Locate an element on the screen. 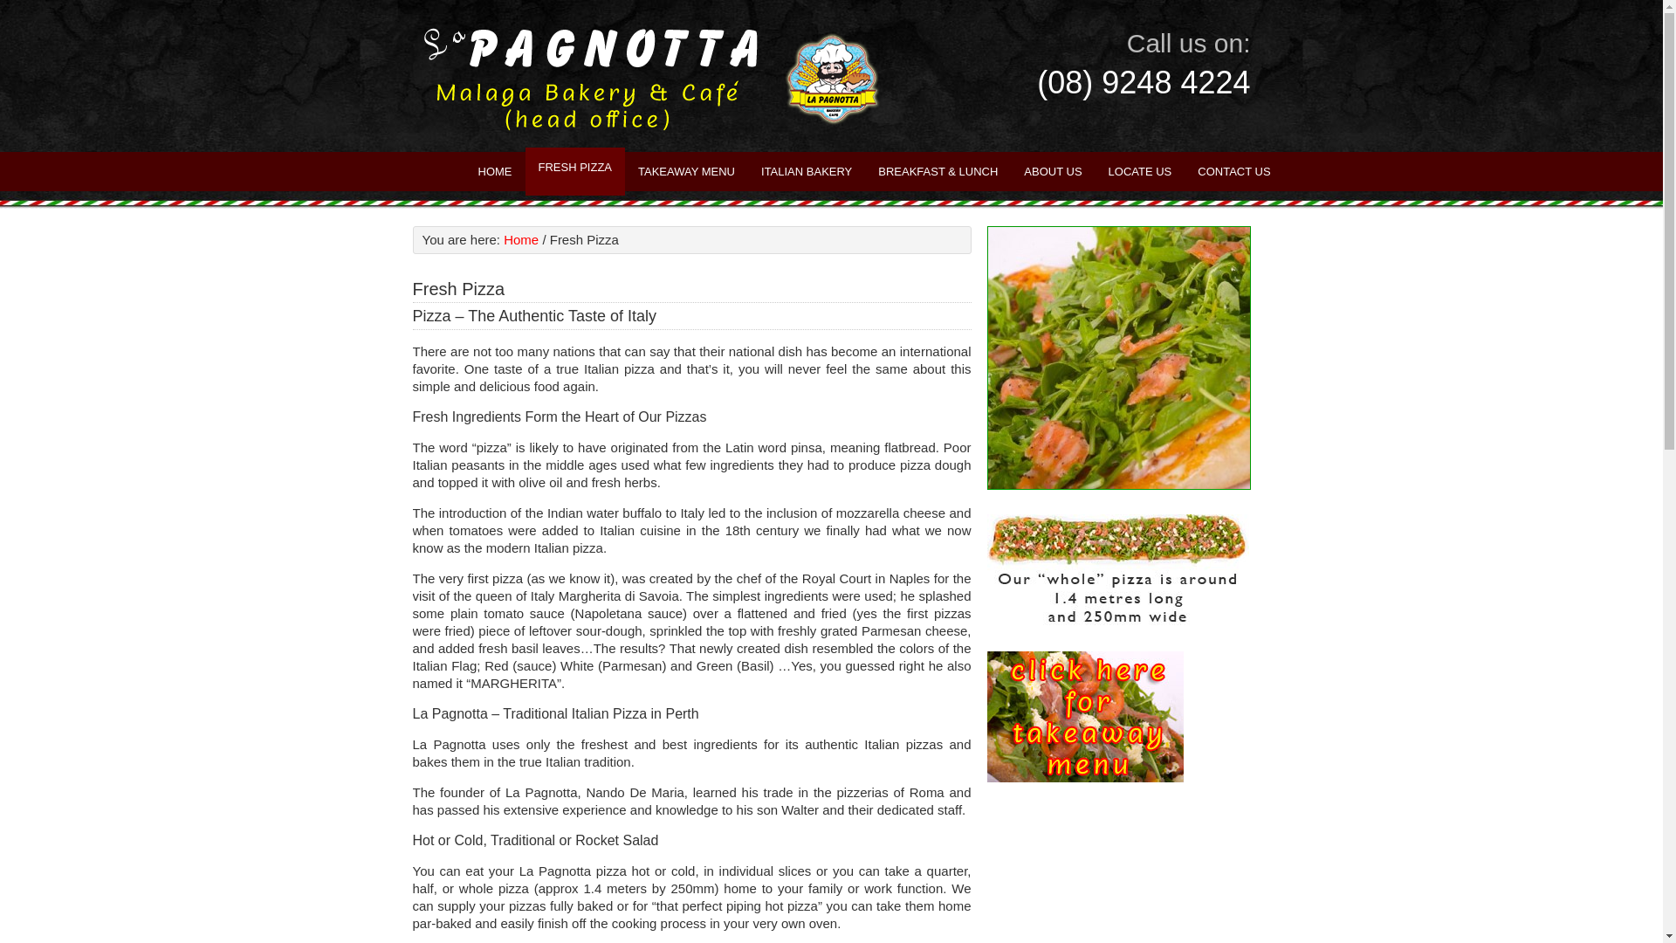 Image resolution: width=1676 pixels, height=943 pixels. FRESH PIZZA is located at coordinates (576, 171).